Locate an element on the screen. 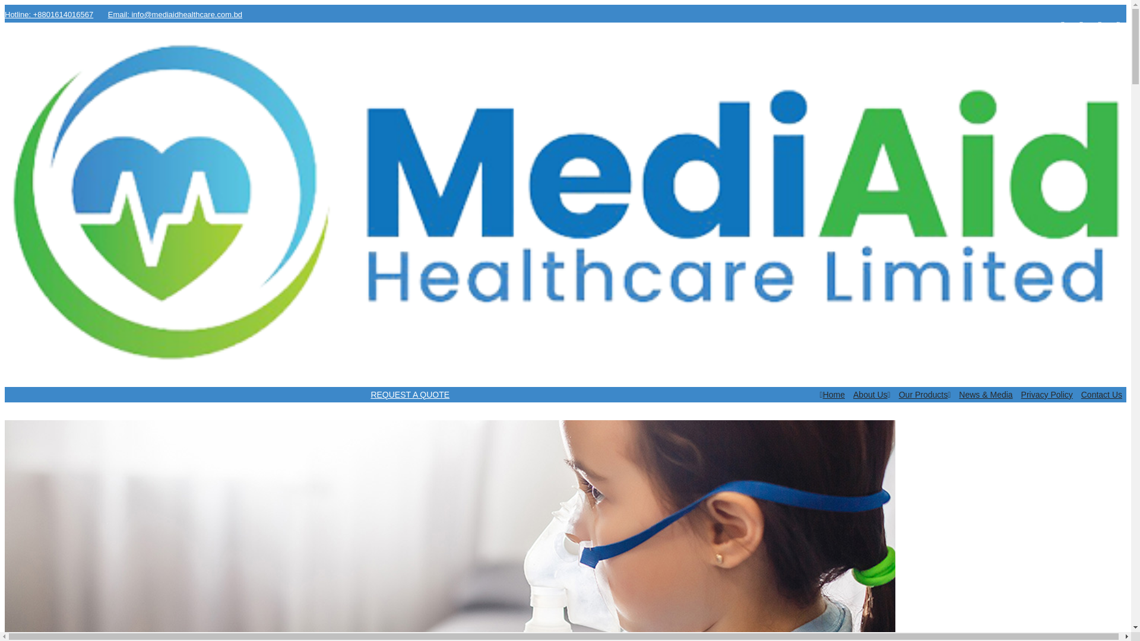  Contact Us is located at coordinates (1101, 394).